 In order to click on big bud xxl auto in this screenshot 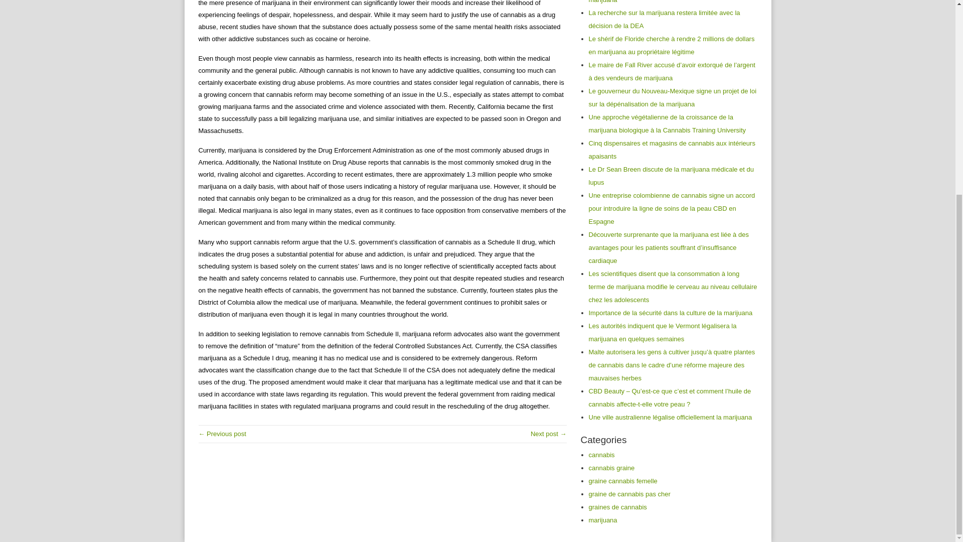, I will do `click(549, 434)`.